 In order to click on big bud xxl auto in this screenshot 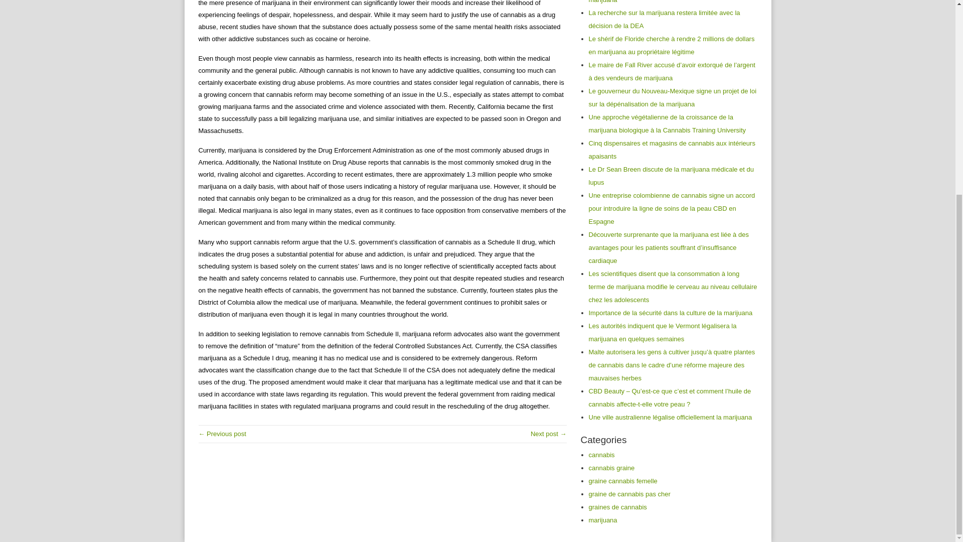, I will do `click(549, 434)`.